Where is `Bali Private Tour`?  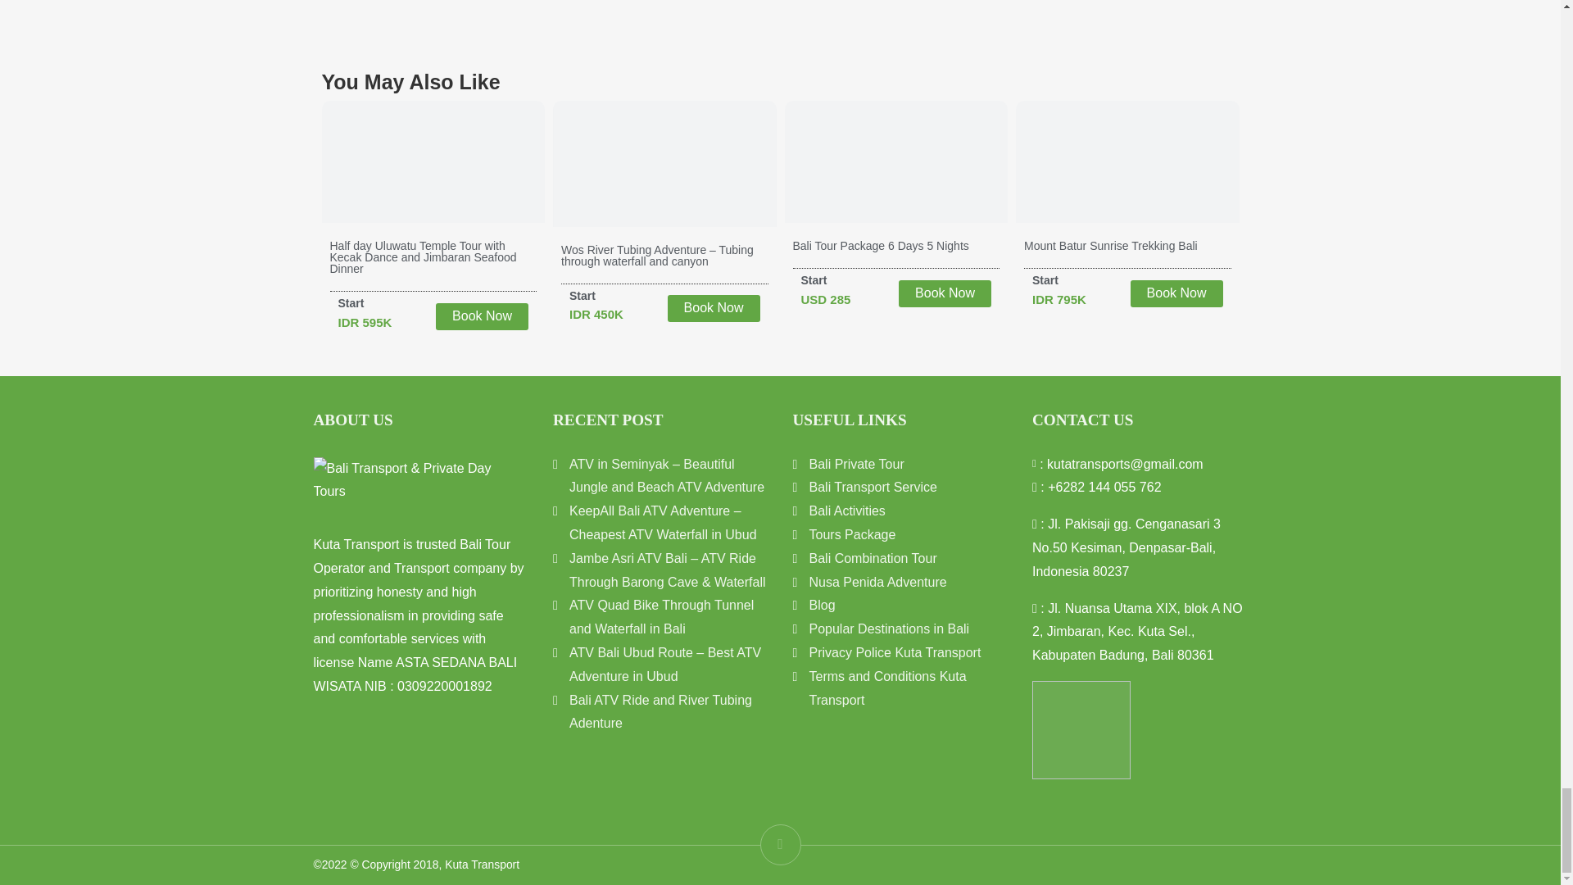 Bali Private Tour is located at coordinates (857, 464).